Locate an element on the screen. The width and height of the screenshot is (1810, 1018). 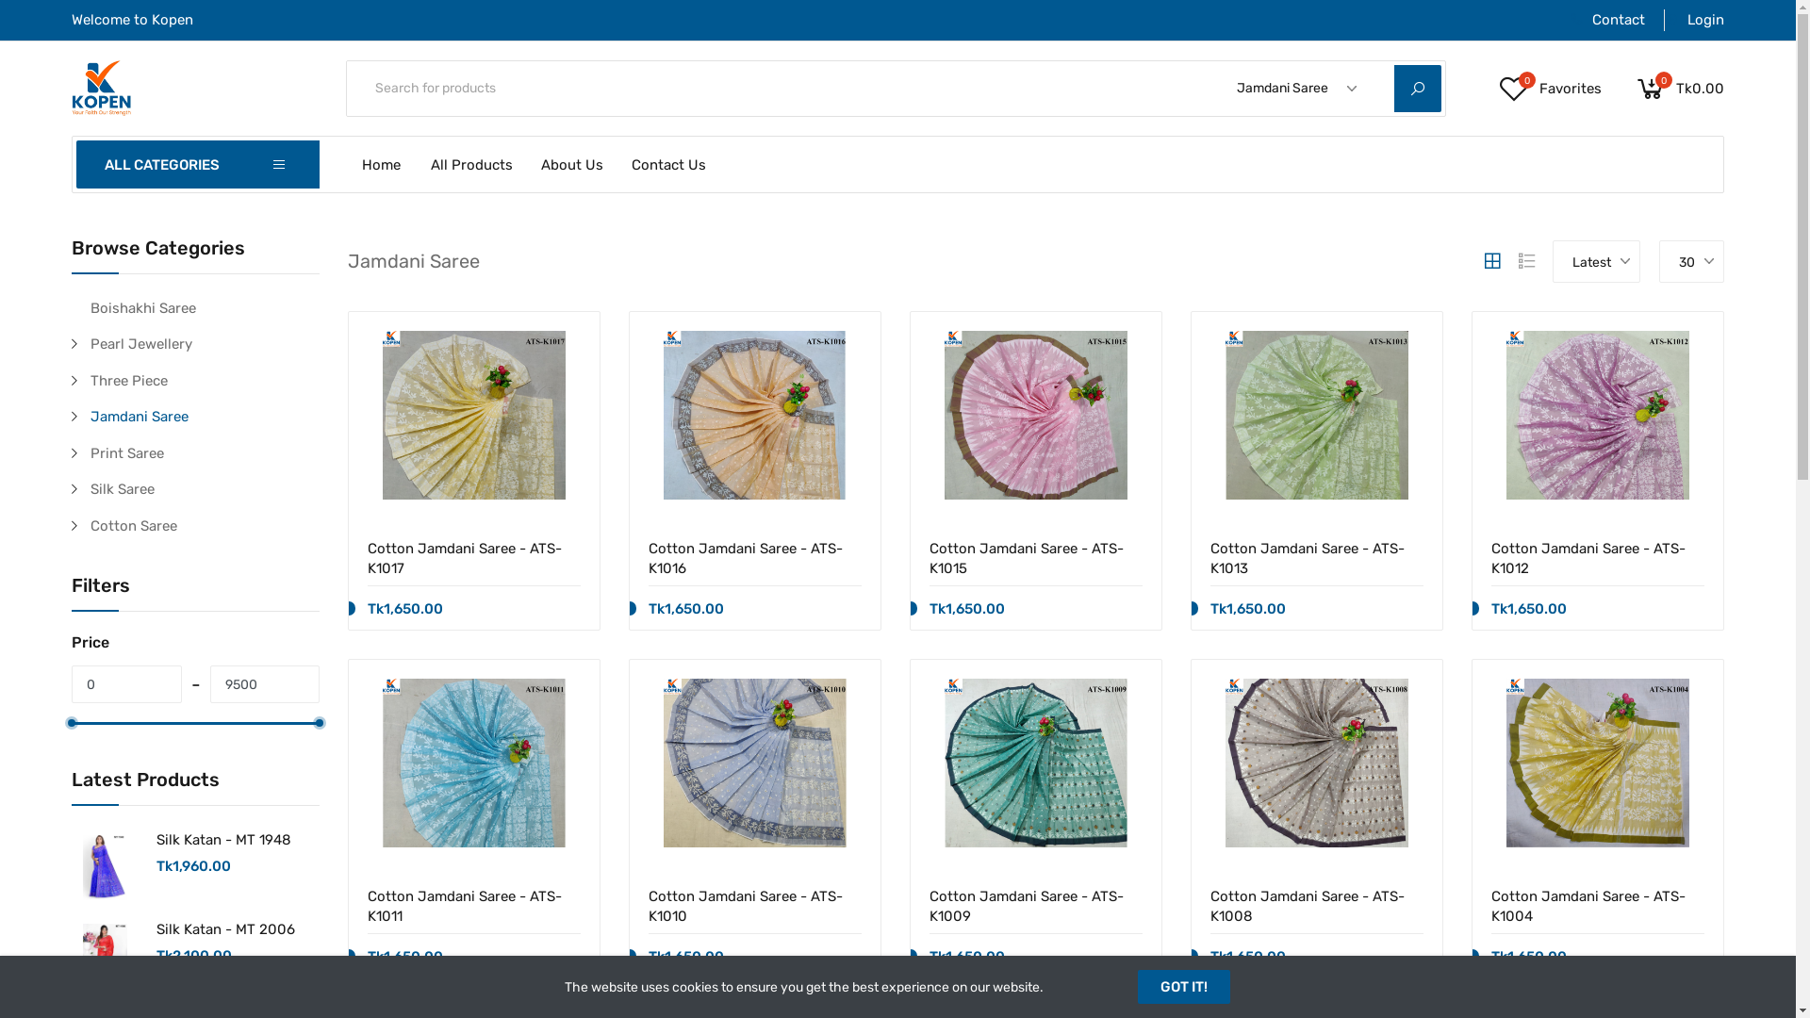
Cotton Jamdani Saree - ATS-K1009 is located at coordinates (1036, 905).